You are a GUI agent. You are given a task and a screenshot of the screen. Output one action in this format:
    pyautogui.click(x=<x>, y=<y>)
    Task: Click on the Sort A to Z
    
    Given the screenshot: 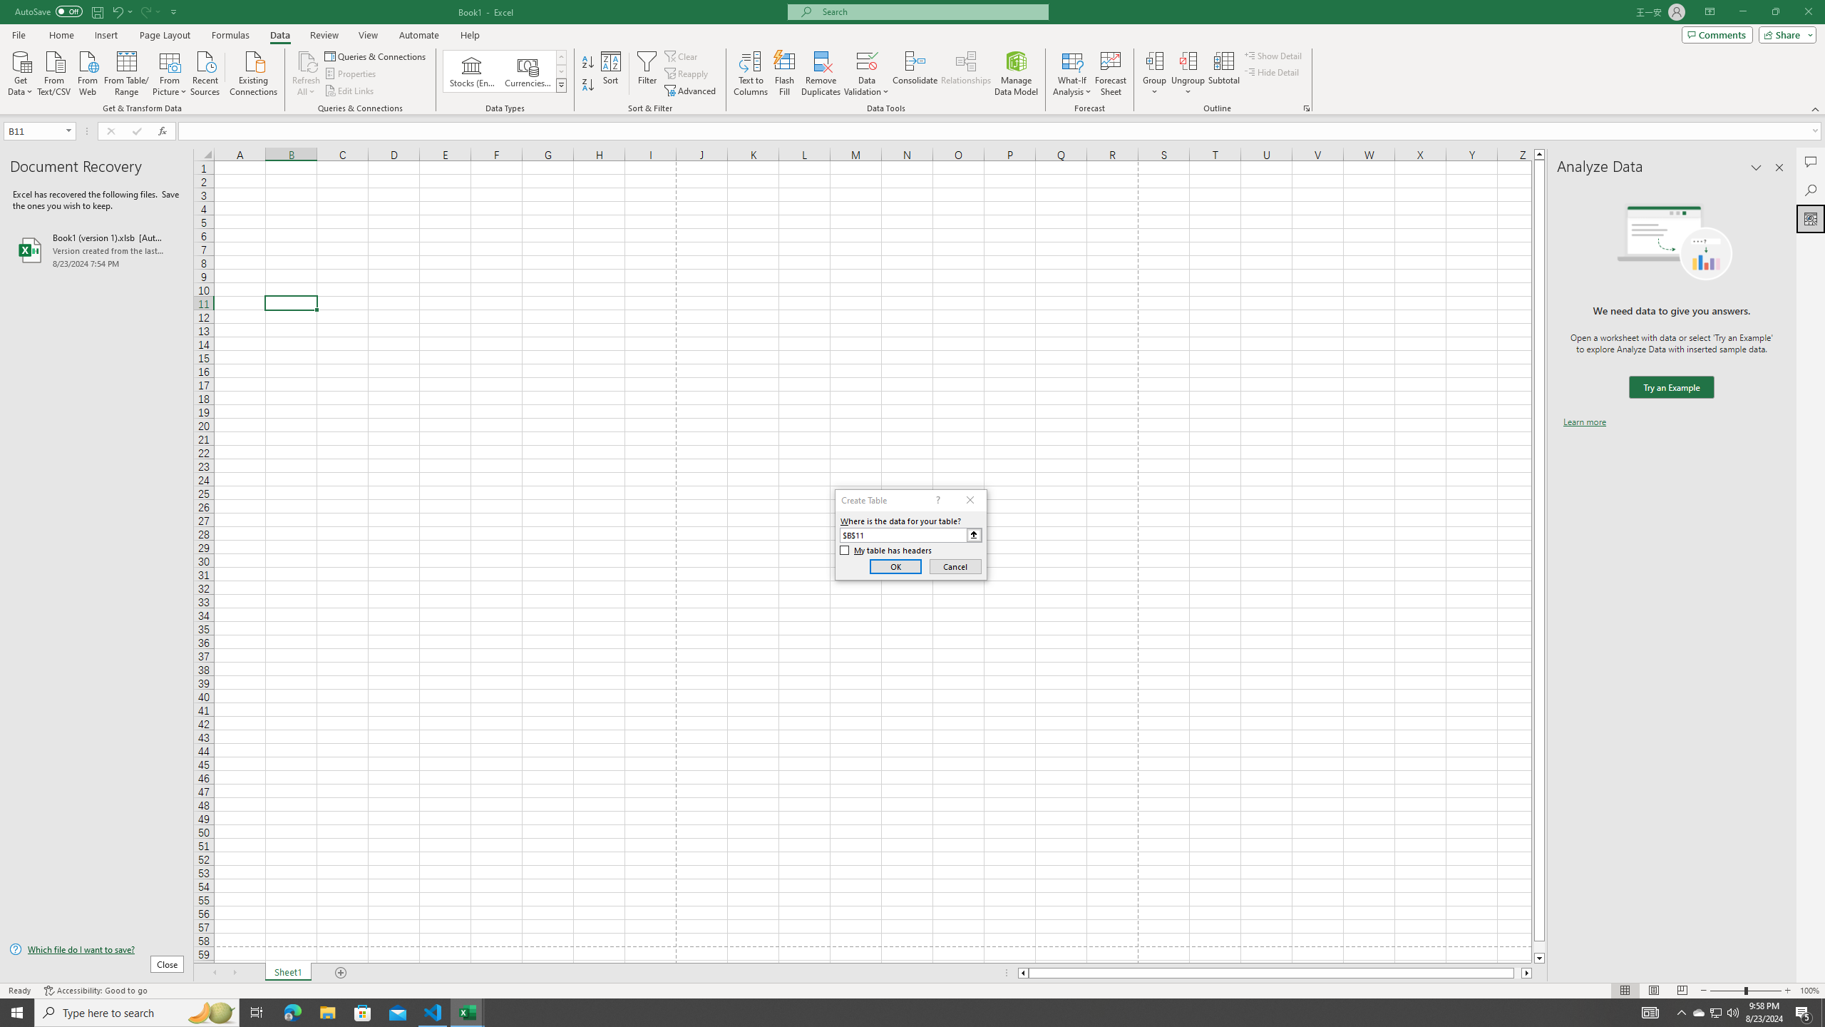 What is the action you would take?
    pyautogui.click(x=589, y=63)
    